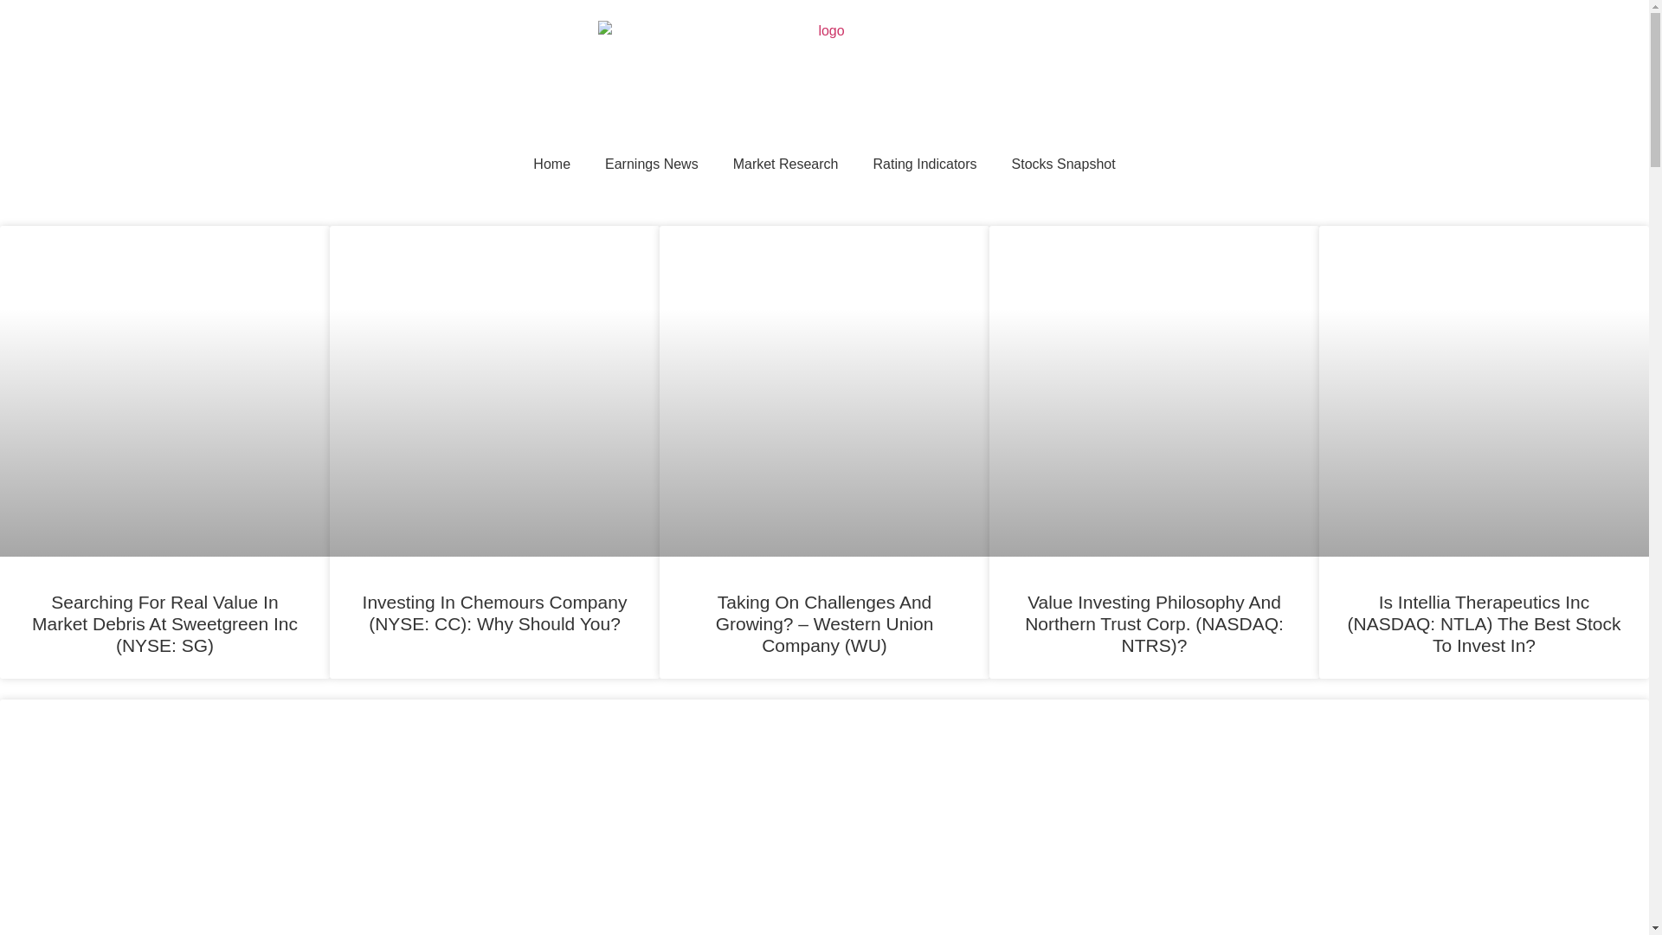  Describe the element at coordinates (924, 164) in the screenshot. I see `Rating Indicators` at that location.